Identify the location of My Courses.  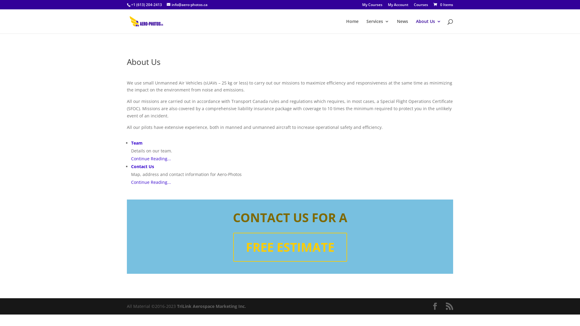
(372, 6).